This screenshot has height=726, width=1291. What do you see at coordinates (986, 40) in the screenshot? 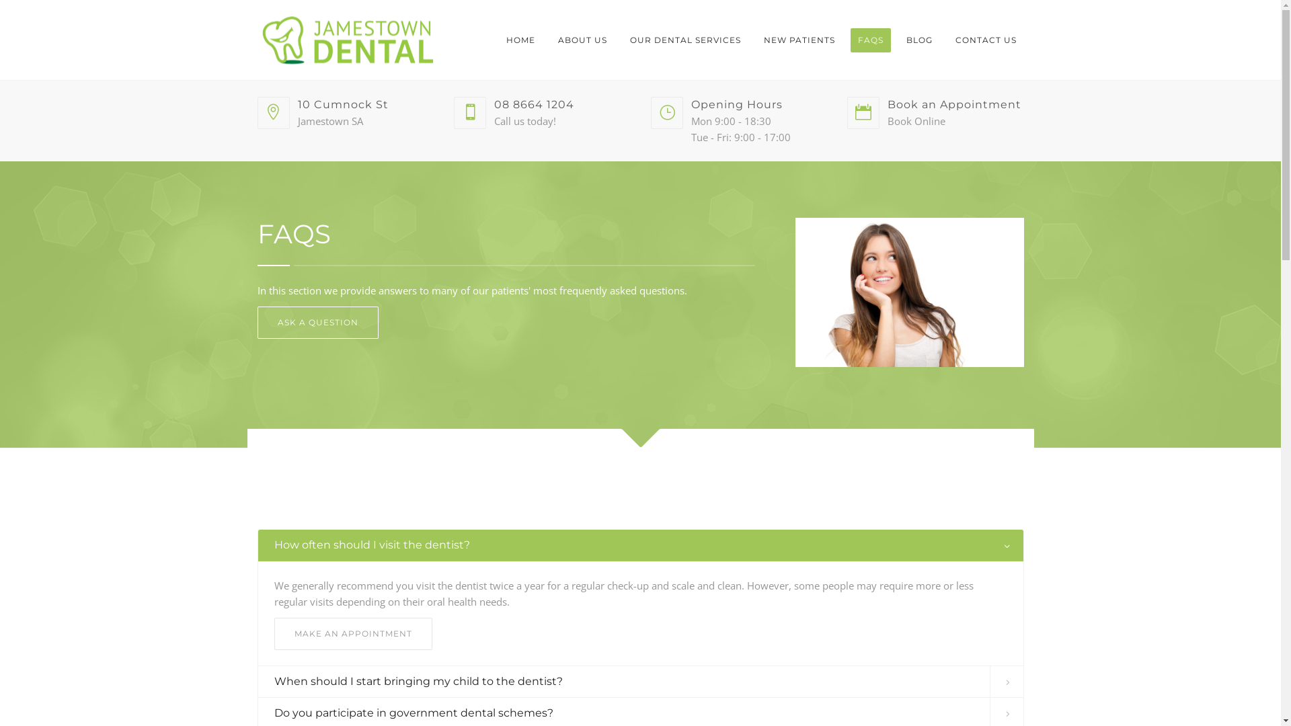
I see `CONTACT US` at bounding box center [986, 40].